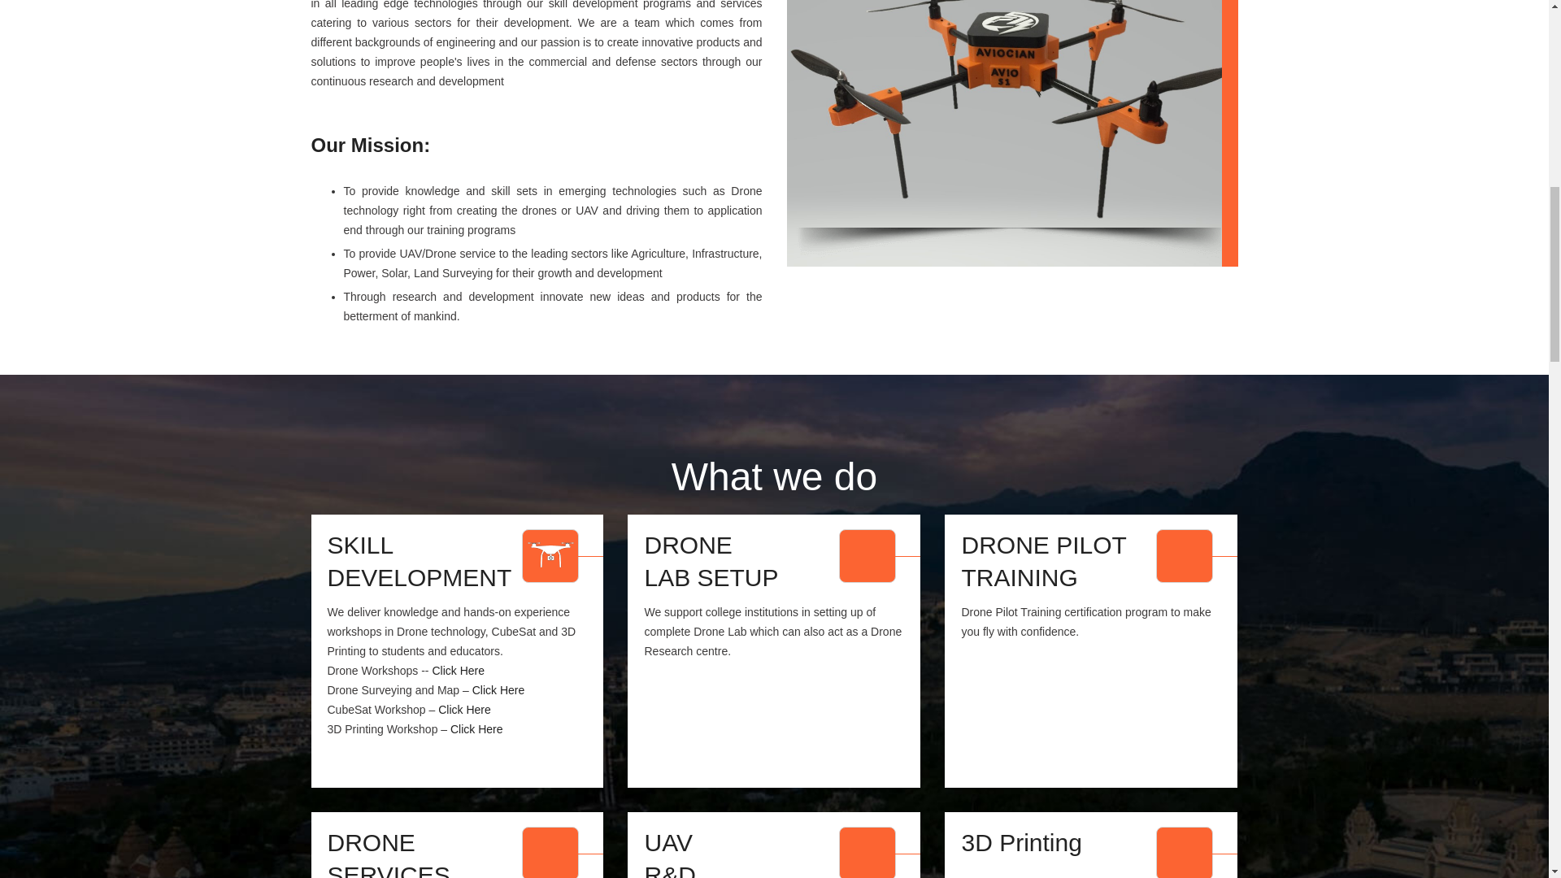  I want to click on Click Here, so click(465, 710).